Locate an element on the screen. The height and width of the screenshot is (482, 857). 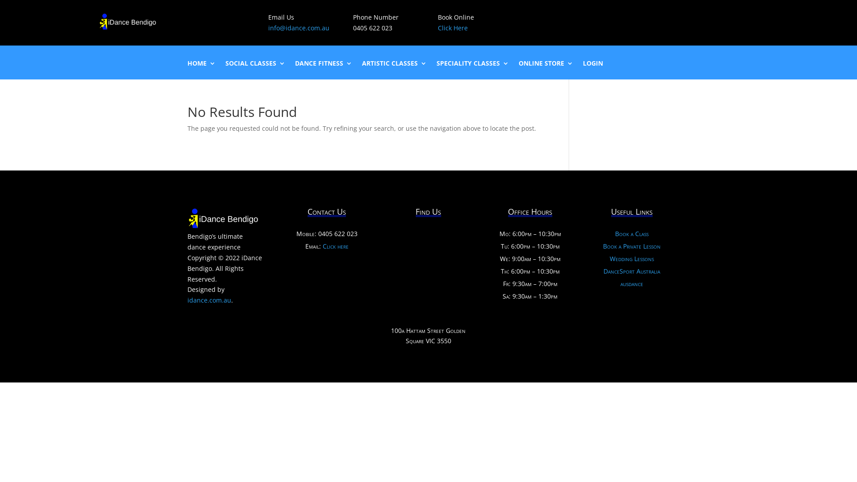
Click Here is located at coordinates (452, 28).